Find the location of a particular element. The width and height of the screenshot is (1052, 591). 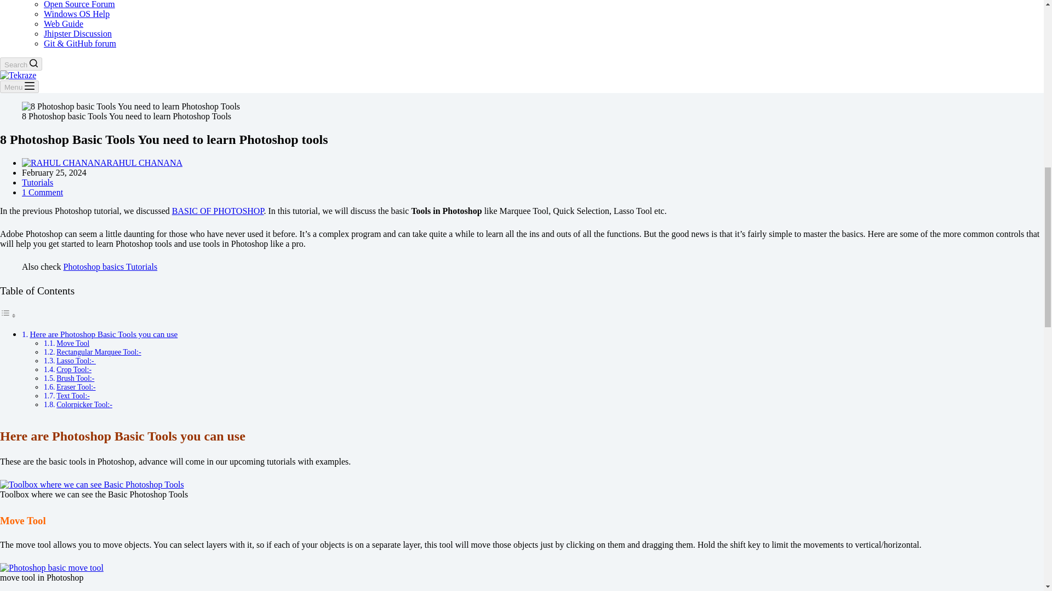

Here are Photoshop Basic Tools you can use is located at coordinates (103, 334).